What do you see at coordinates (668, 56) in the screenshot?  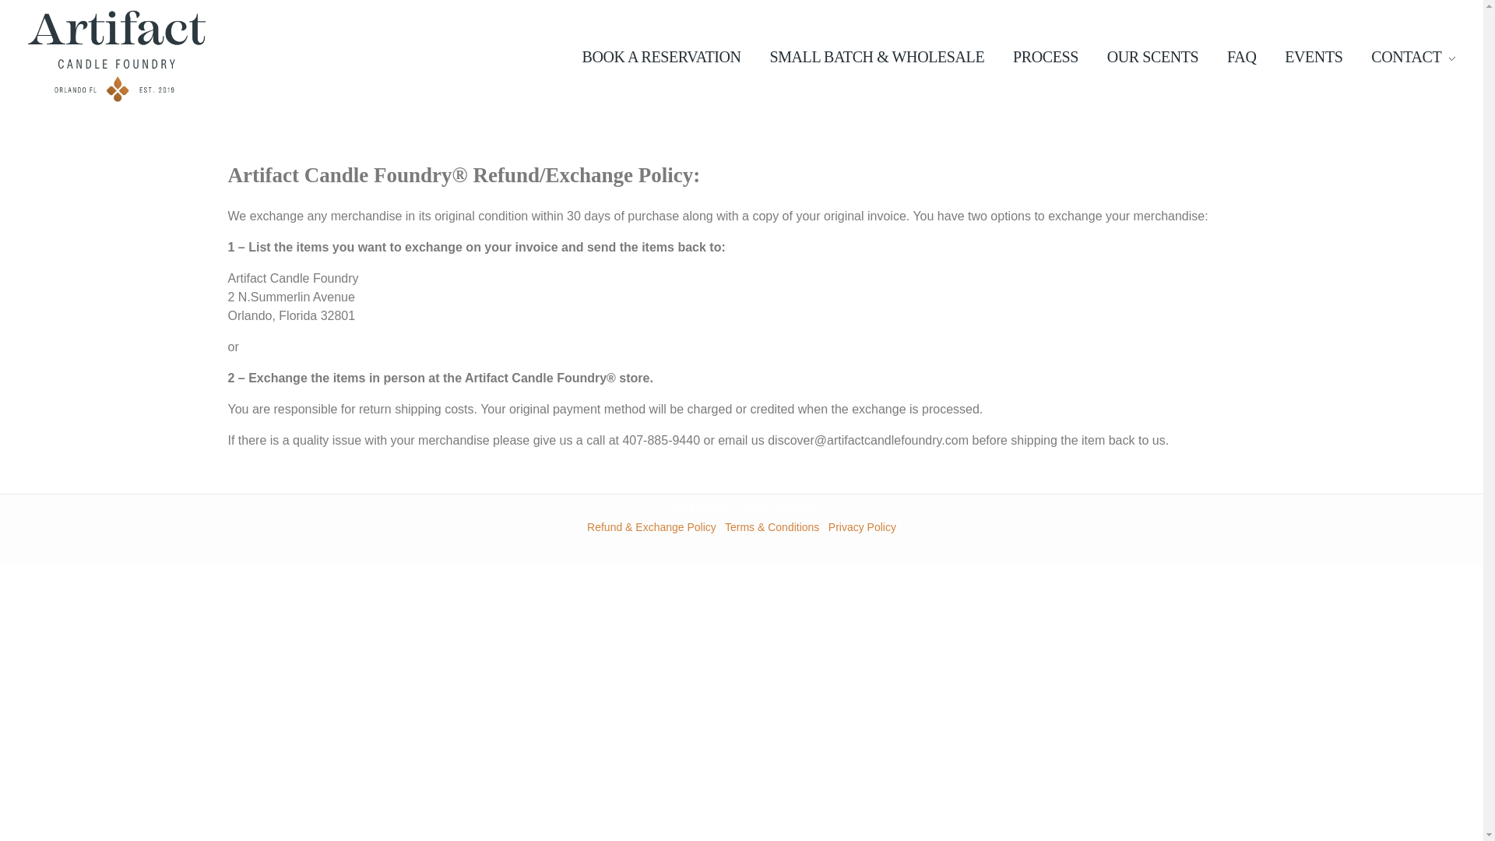 I see `BOOK A RESERVATION` at bounding box center [668, 56].